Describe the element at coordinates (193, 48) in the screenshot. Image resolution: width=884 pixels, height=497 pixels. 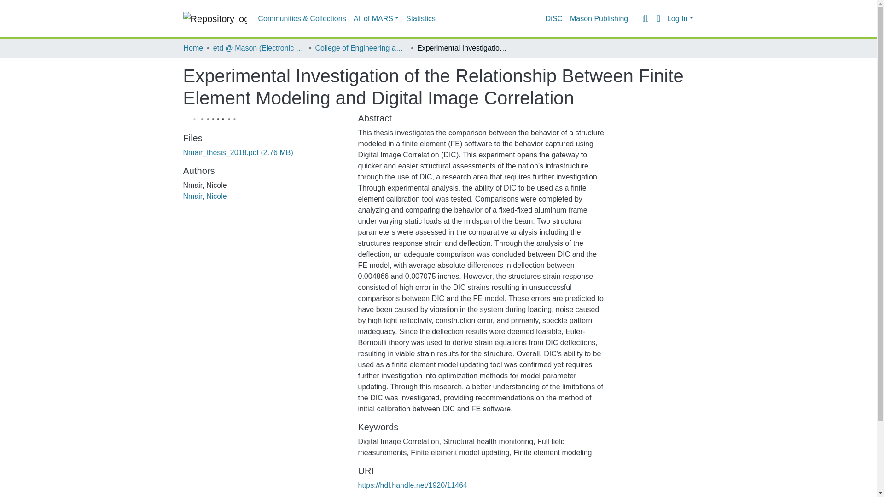
I see `Home` at that location.